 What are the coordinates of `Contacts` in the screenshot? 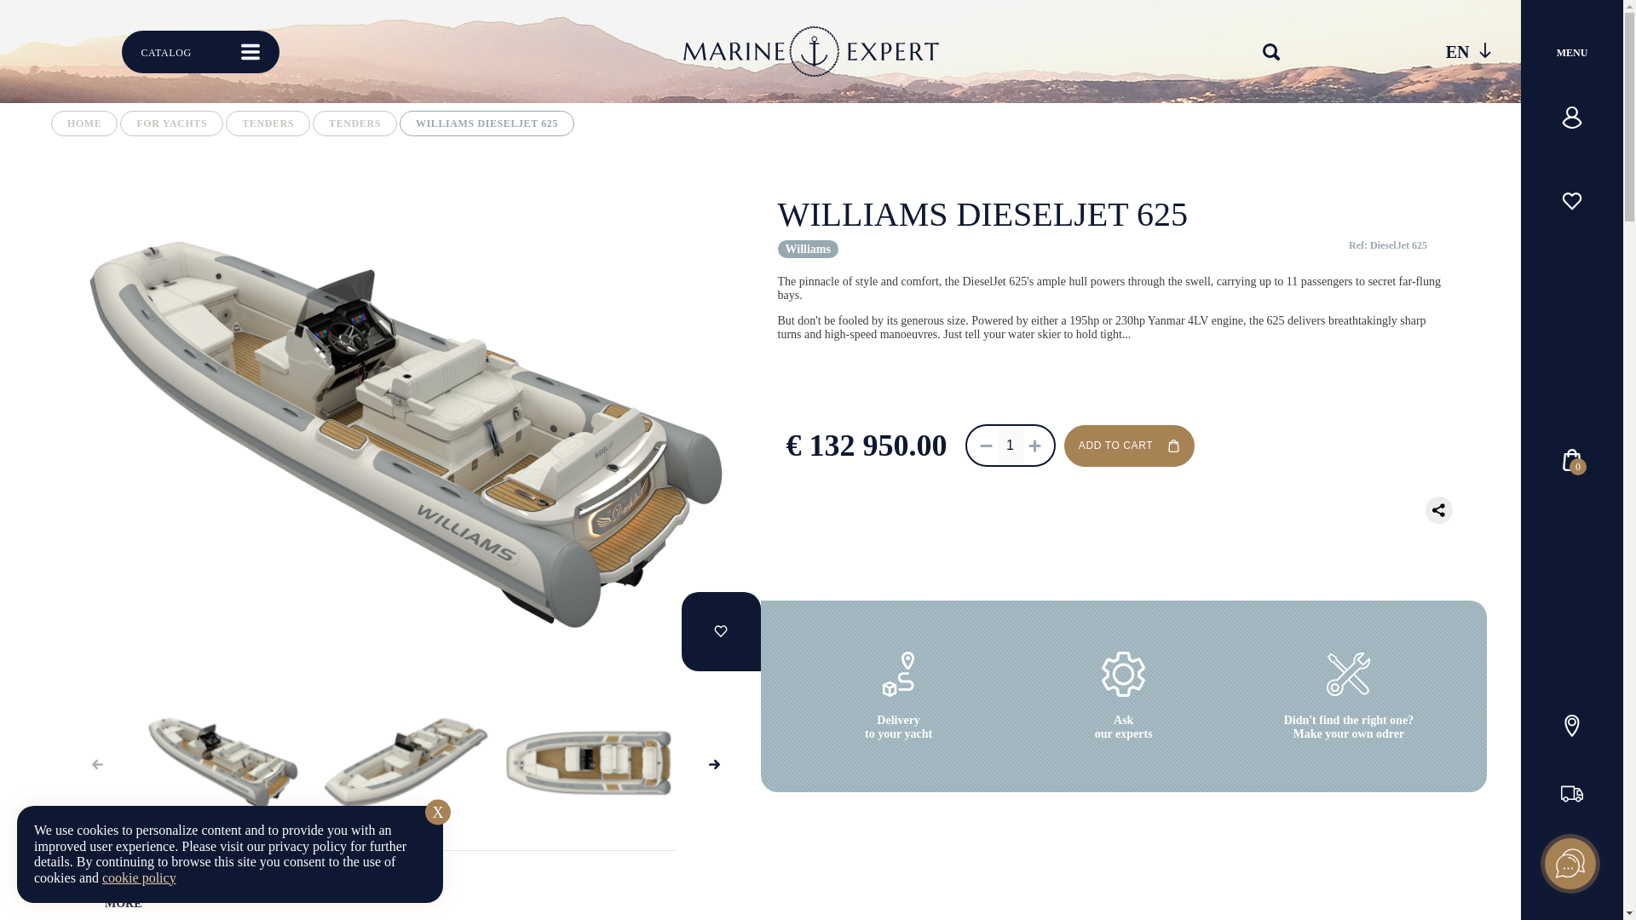 It's located at (1571, 726).